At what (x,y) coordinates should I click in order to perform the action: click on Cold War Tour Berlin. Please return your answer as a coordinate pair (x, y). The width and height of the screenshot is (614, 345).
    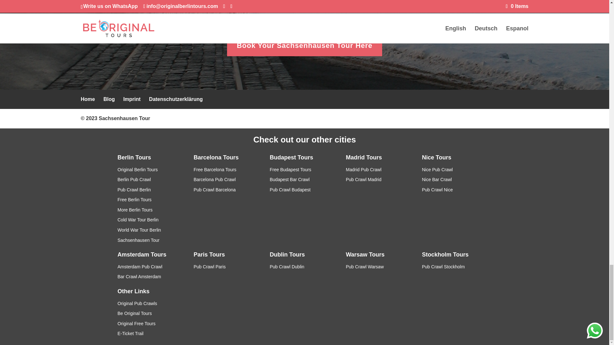
    Looking at the image, I should click on (138, 220).